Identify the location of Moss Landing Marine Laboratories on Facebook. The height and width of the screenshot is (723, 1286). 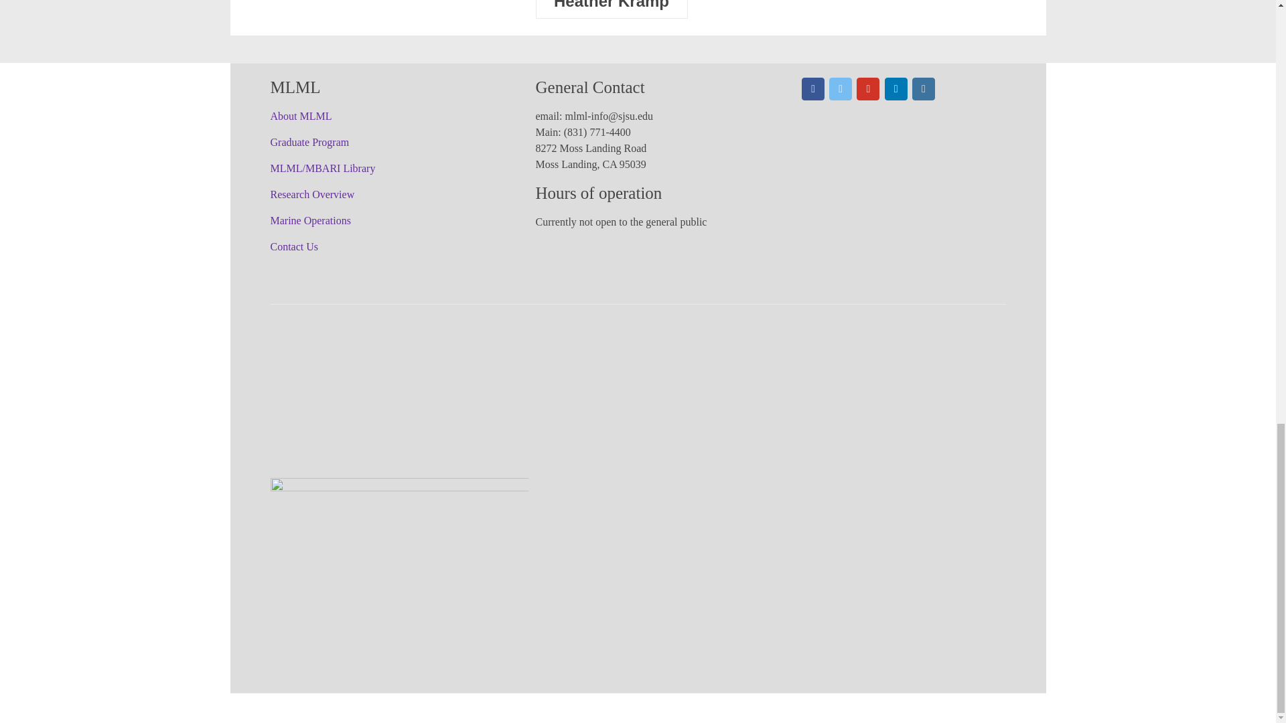
(812, 88).